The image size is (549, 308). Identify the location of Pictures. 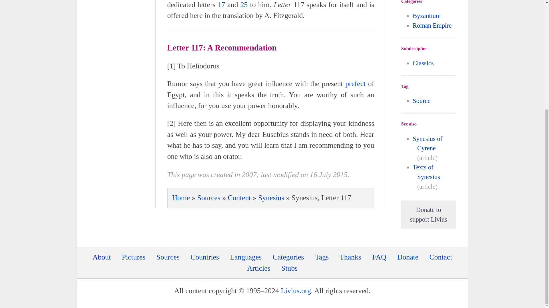
(134, 257).